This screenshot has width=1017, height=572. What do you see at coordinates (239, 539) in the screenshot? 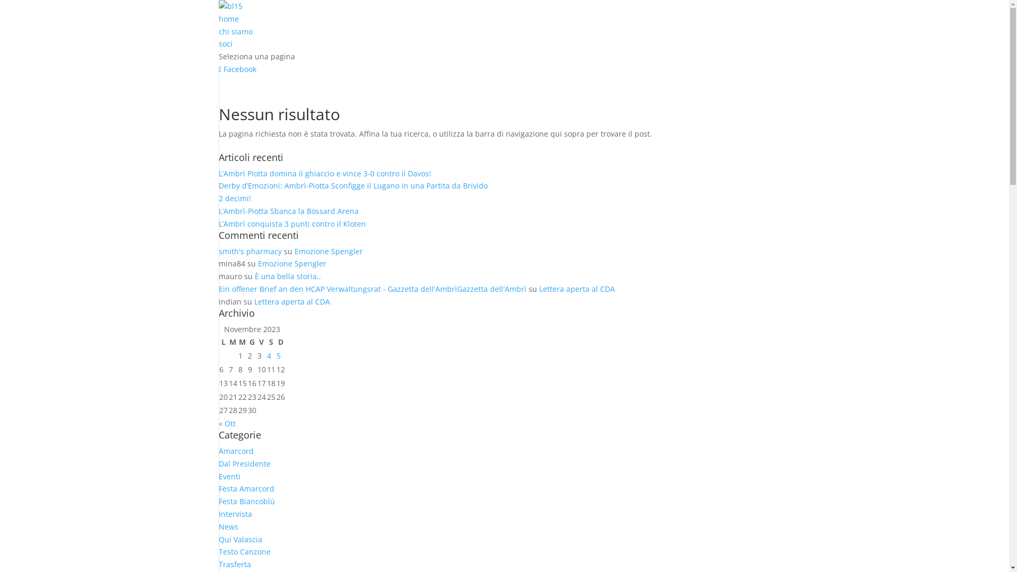
I see `Qui Valascia` at bounding box center [239, 539].